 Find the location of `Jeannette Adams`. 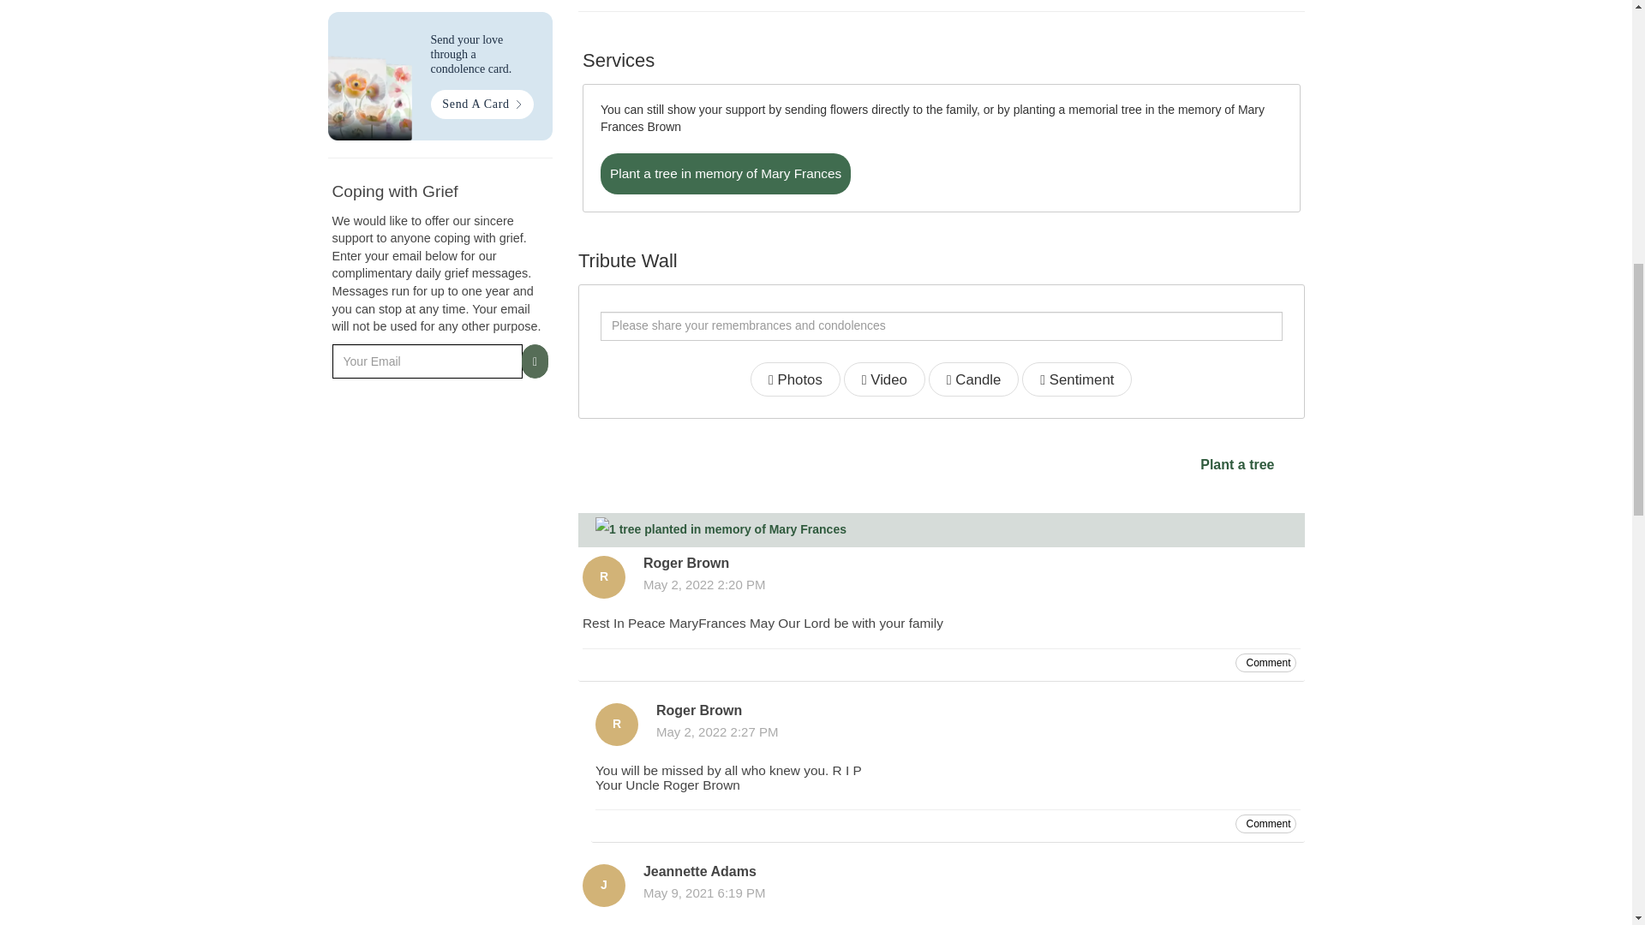

Jeannette Adams is located at coordinates (603, 886).